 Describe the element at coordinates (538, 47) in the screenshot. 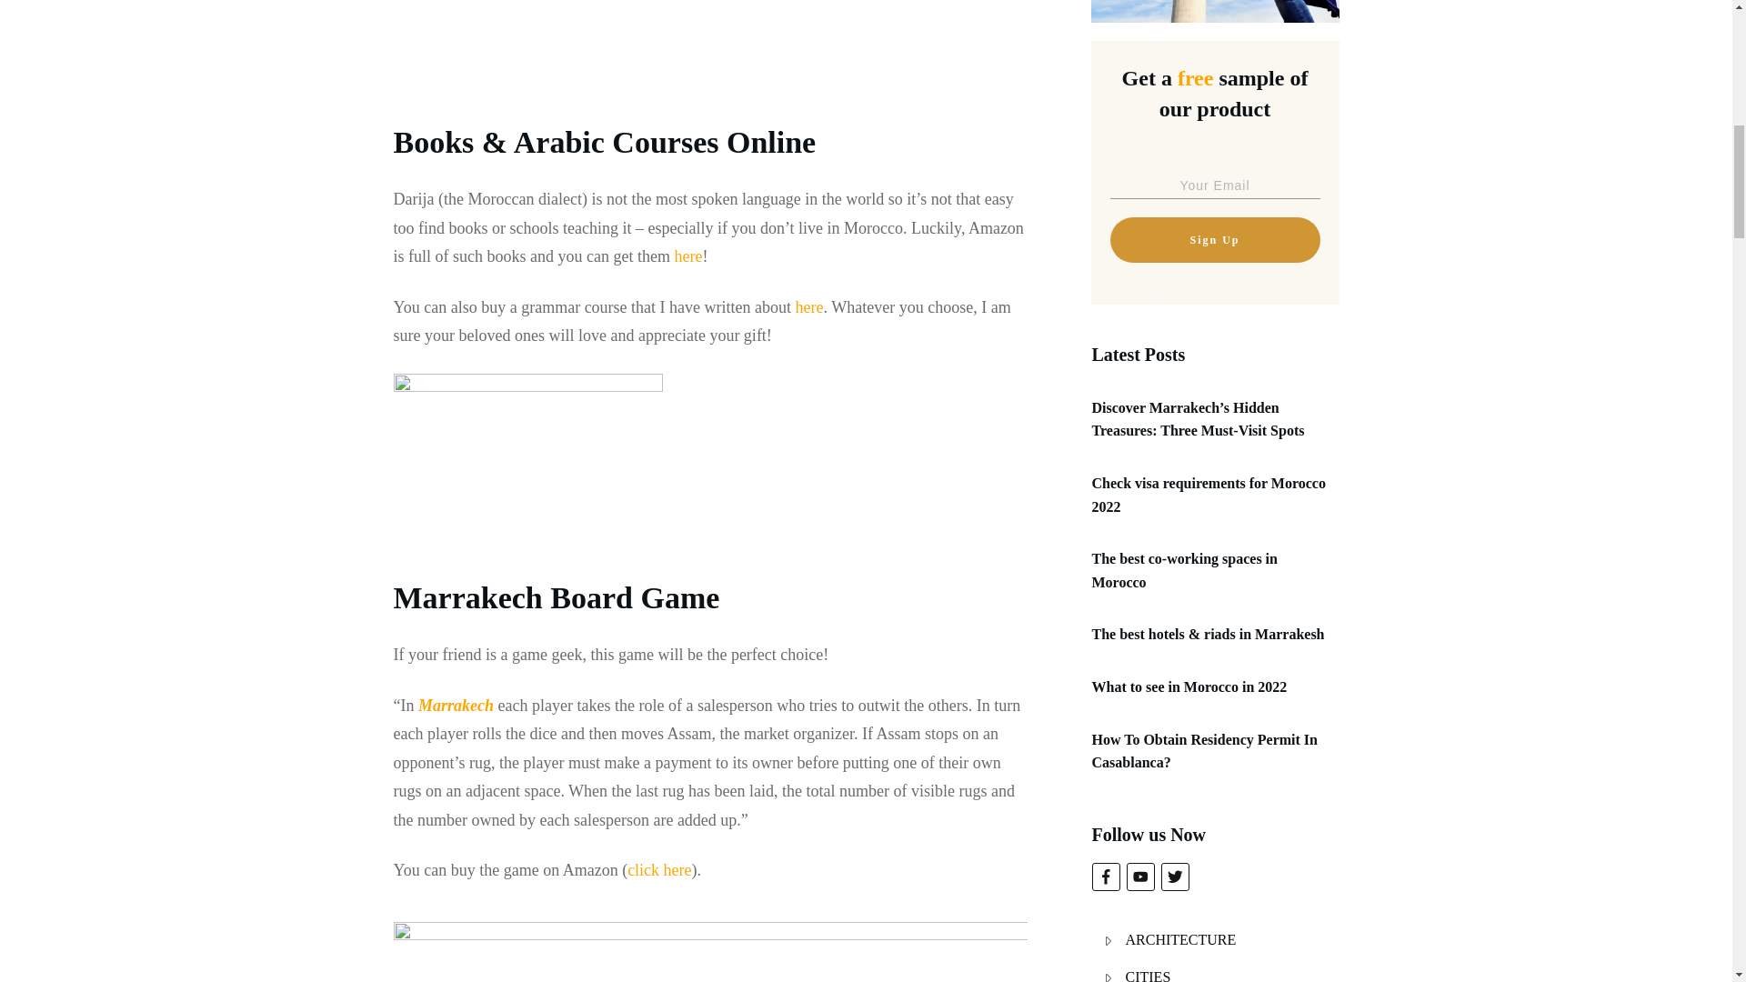

I see `Advertisement` at that location.